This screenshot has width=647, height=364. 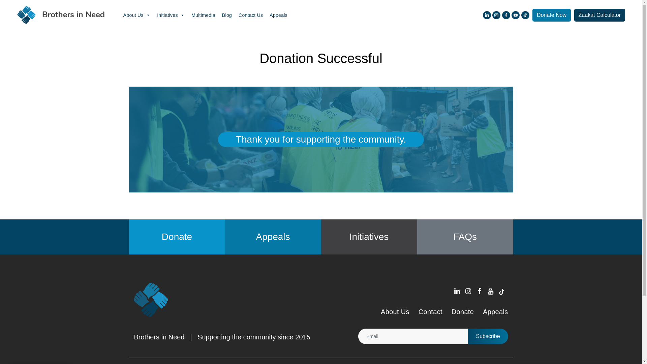 I want to click on ., so click(x=480, y=291).